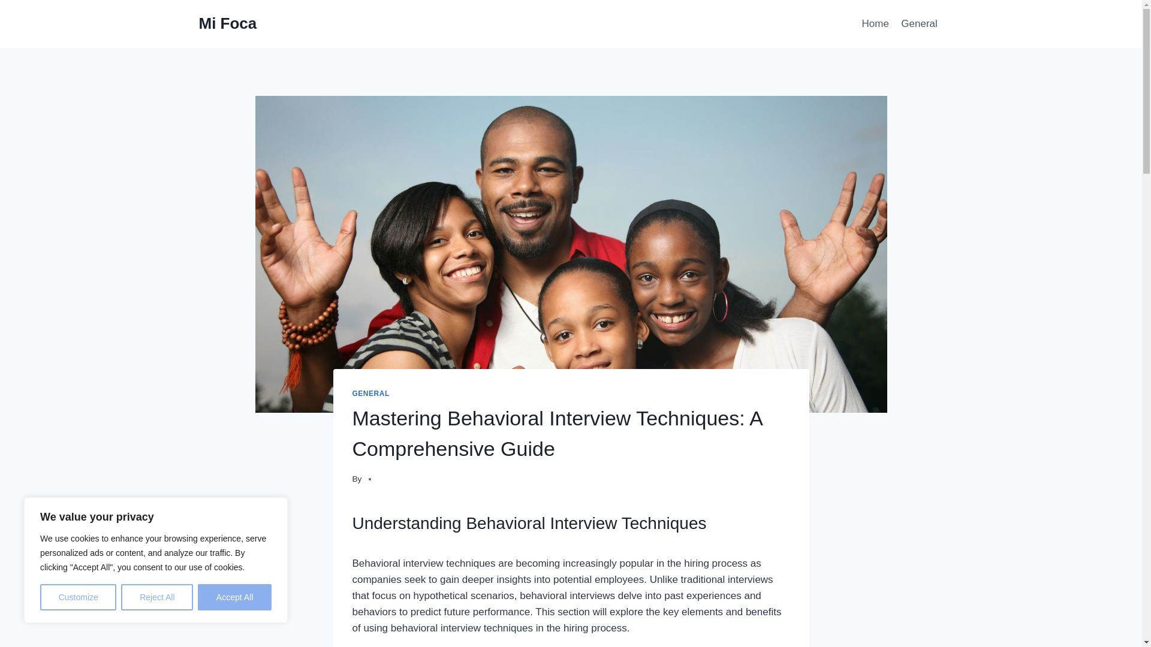 This screenshot has width=1151, height=647. I want to click on Home, so click(875, 24).